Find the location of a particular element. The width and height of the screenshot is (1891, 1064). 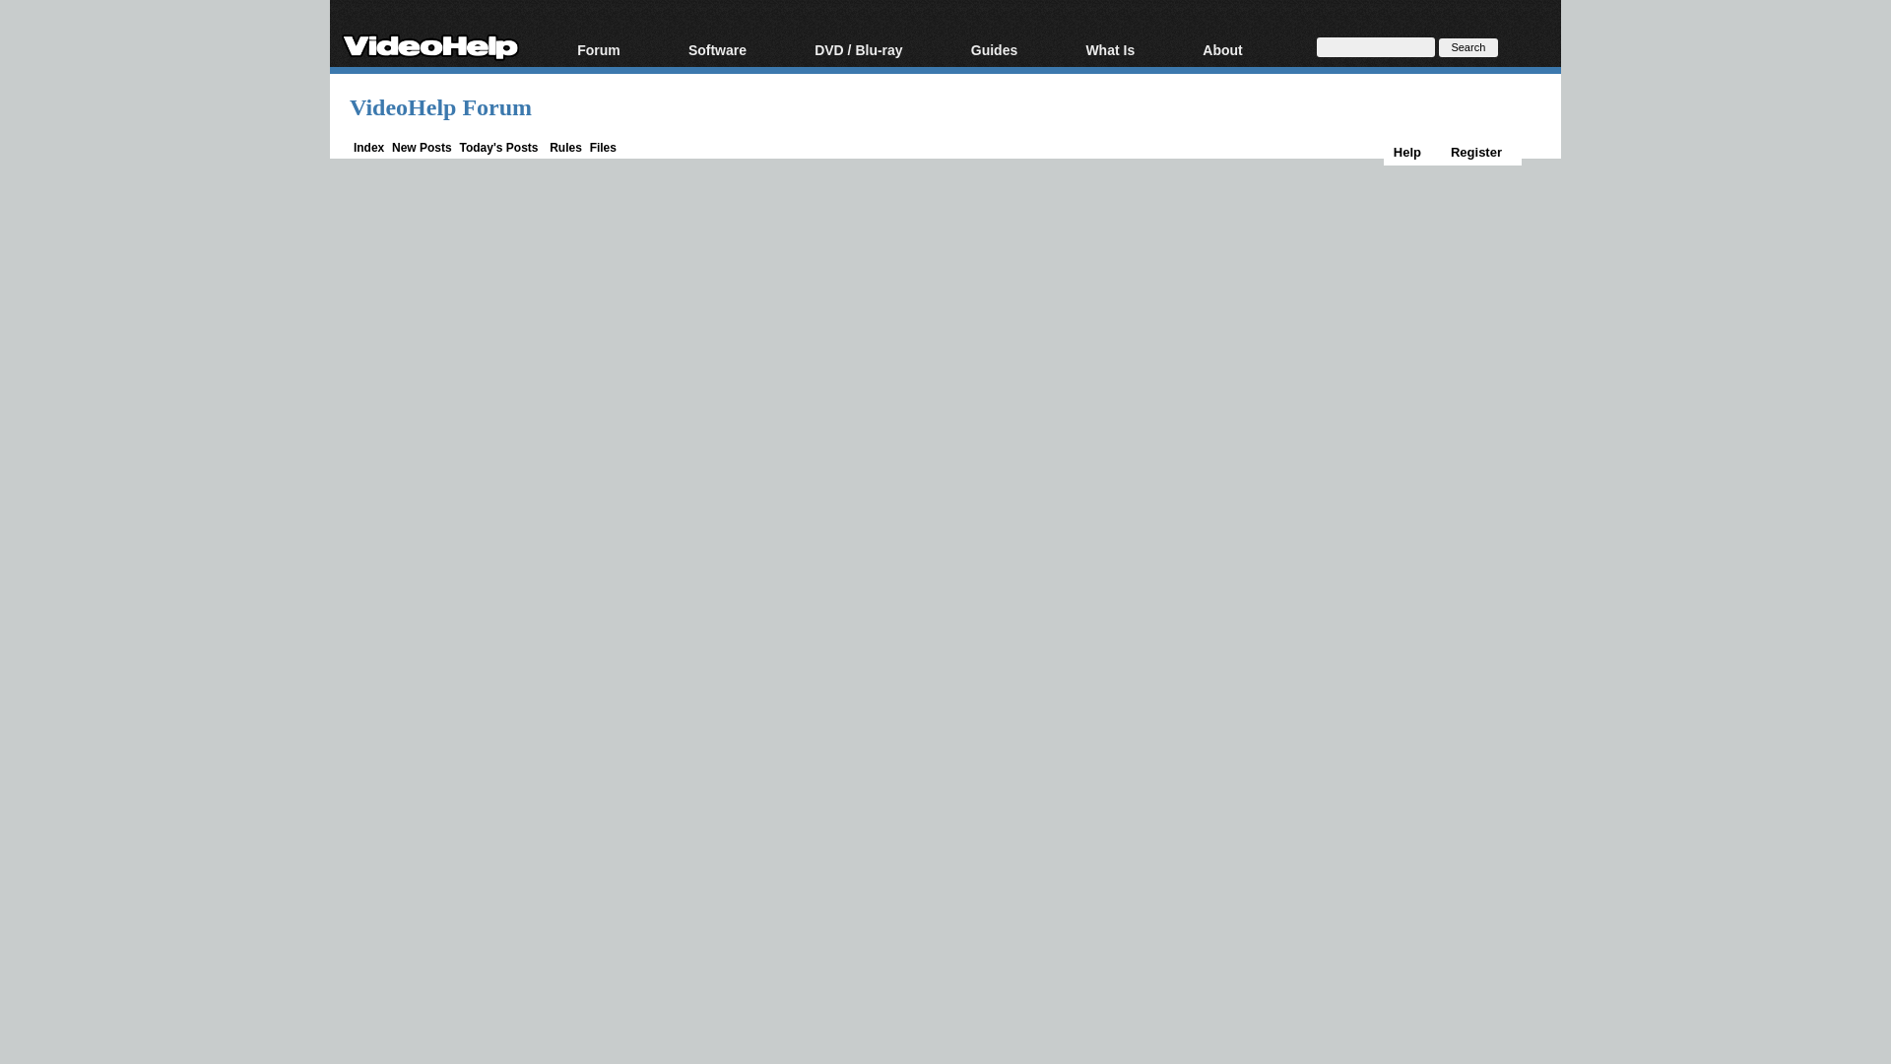

VideoHelp is located at coordinates (429, 43).